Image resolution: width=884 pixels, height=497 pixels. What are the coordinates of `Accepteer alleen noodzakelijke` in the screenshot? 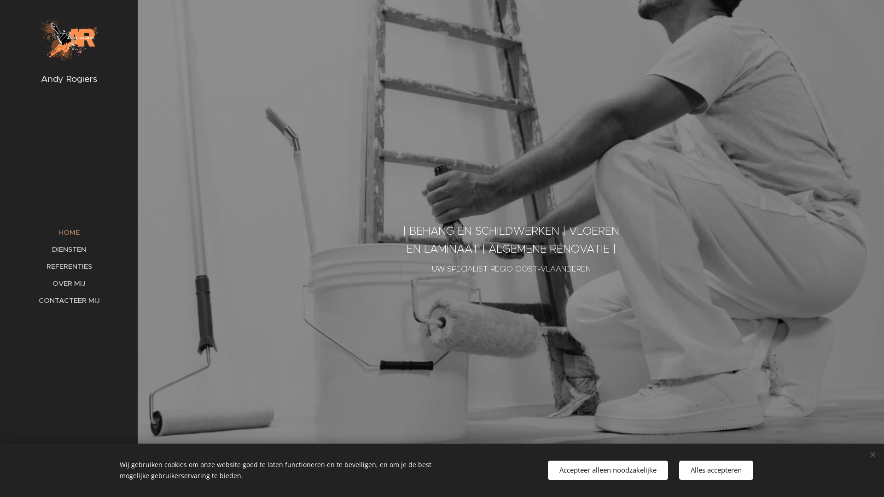 It's located at (608, 470).